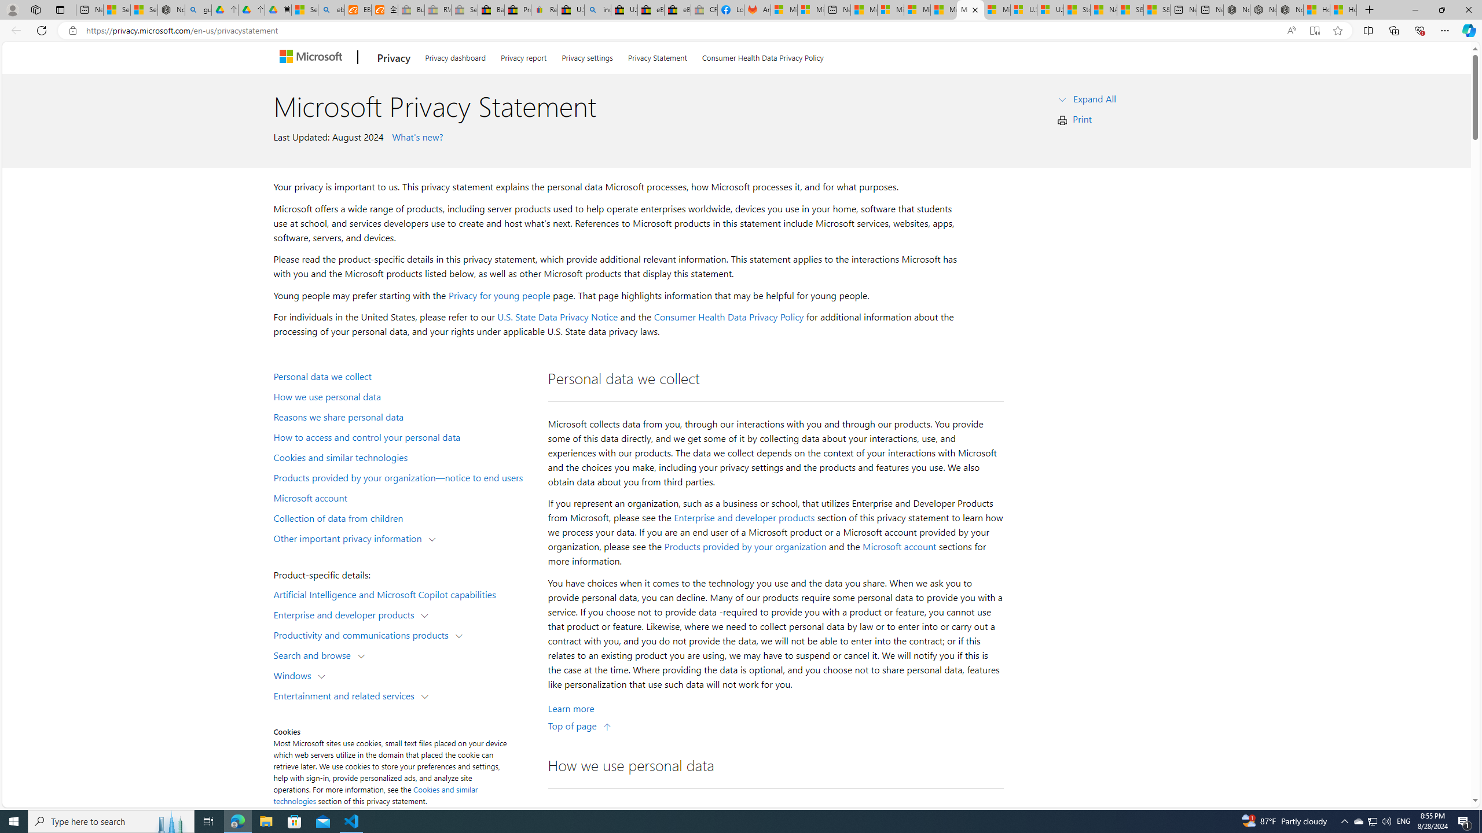 The image size is (1482, 833). Describe the element at coordinates (657, 56) in the screenshot. I see `Privacy Statement` at that location.